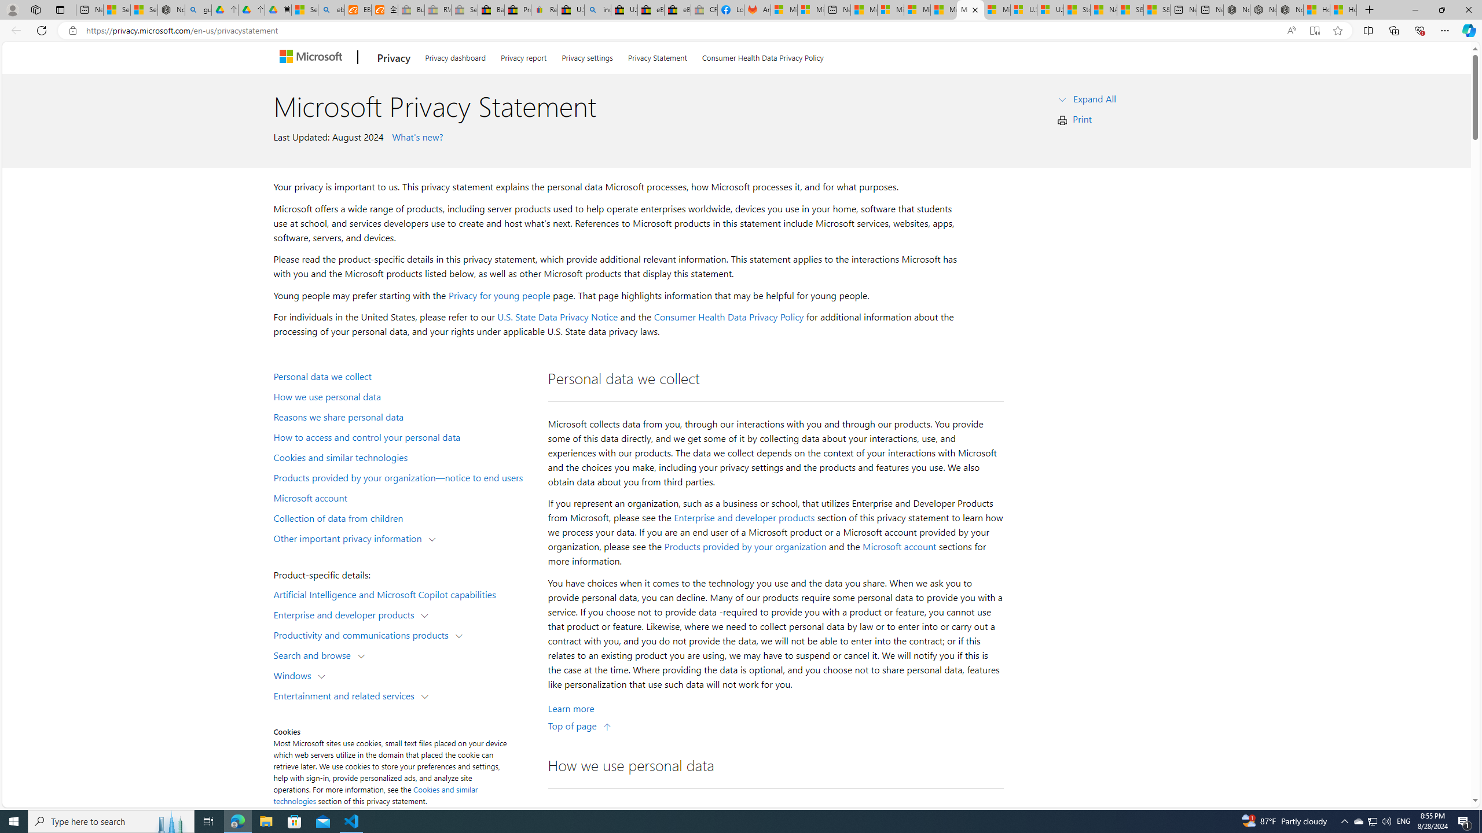 The image size is (1482, 833). Describe the element at coordinates (657, 56) in the screenshot. I see `Privacy Statement` at that location.